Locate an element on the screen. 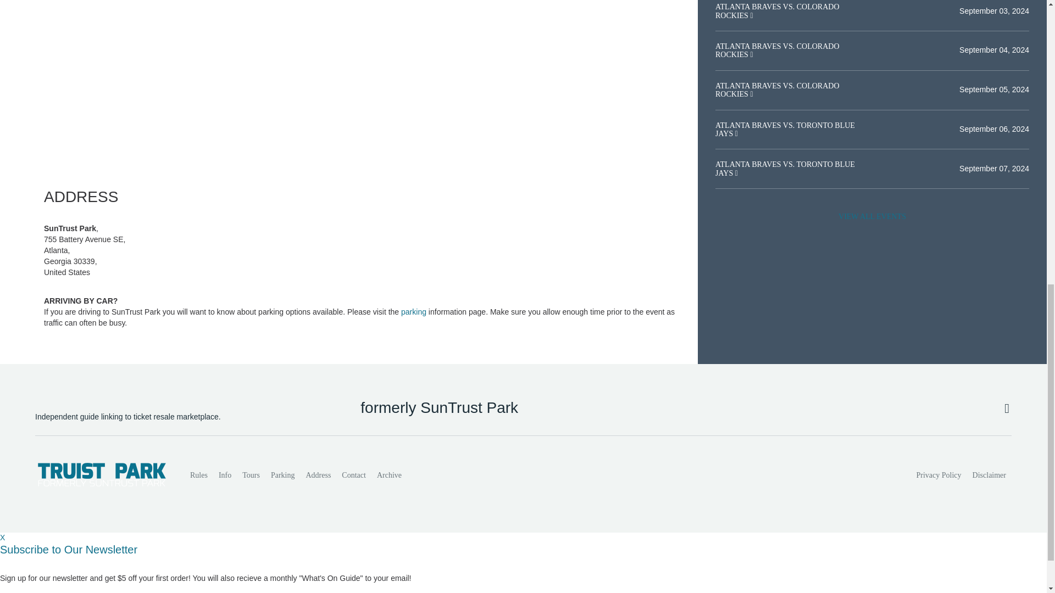 This screenshot has width=1055, height=593. Tours is located at coordinates (251, 475).